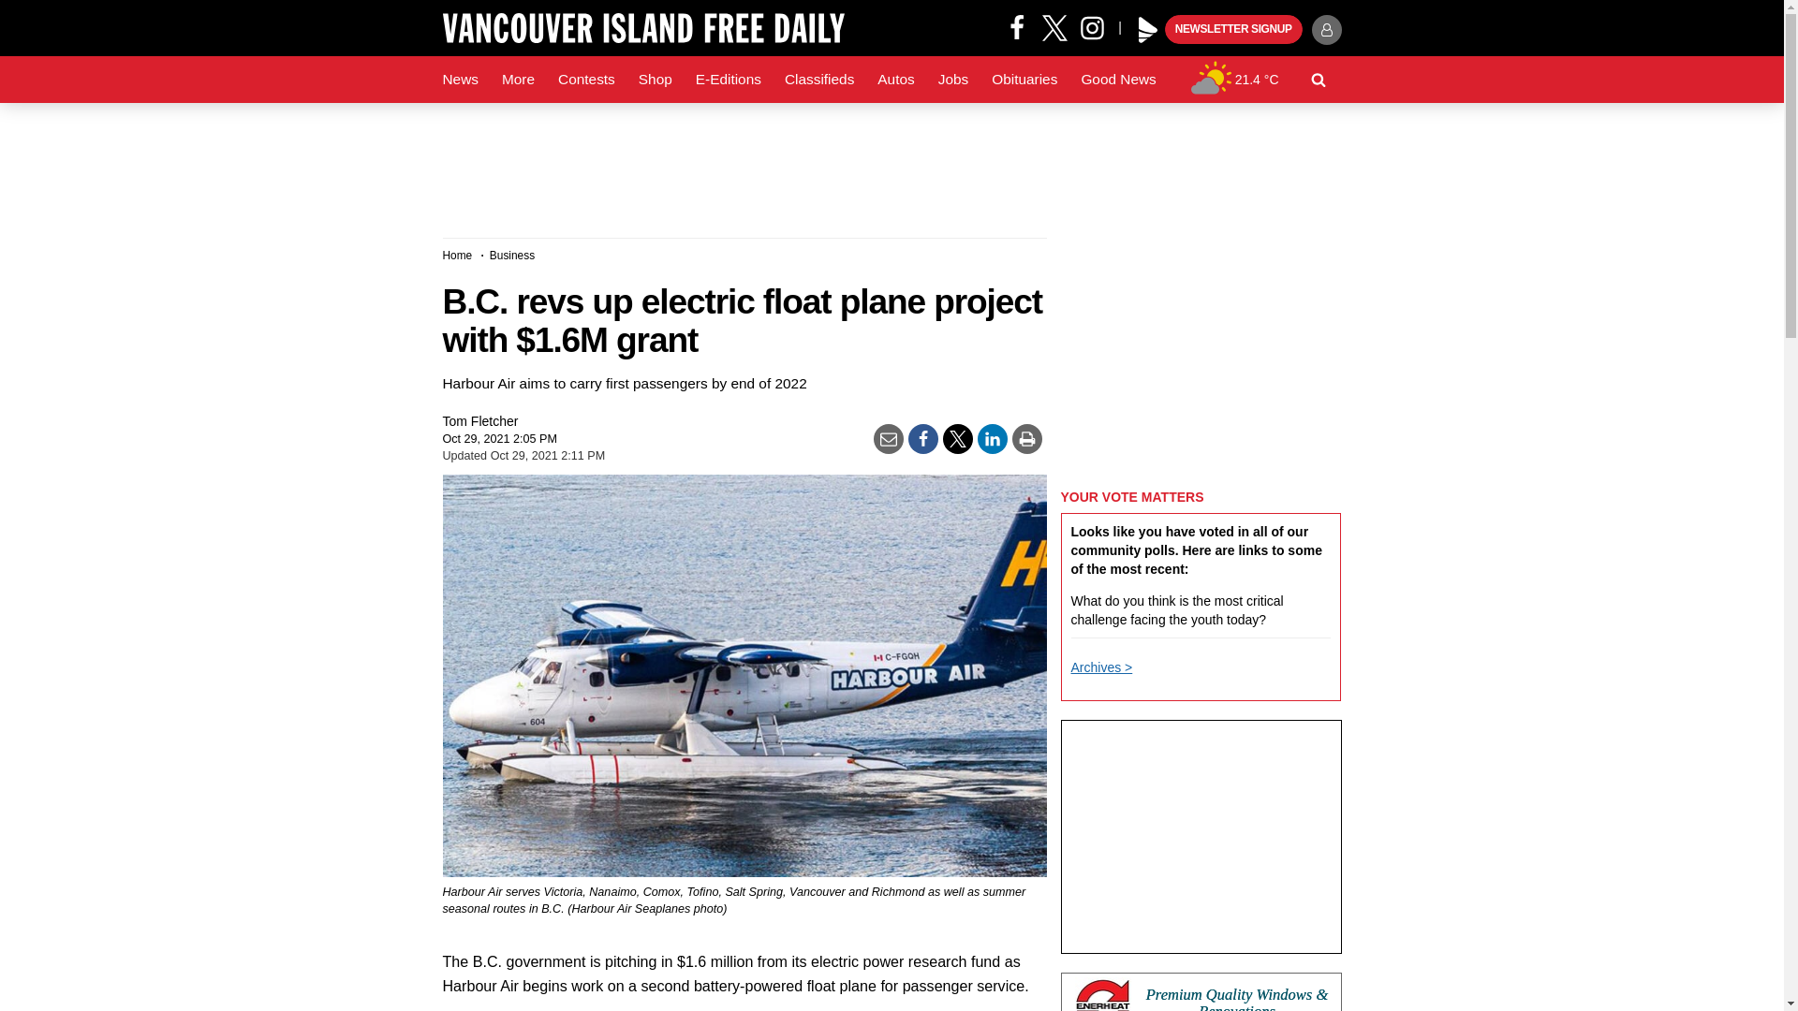  Describe the element at coordinates (1148, 30) in the screenshot. I see `Play` at that location.